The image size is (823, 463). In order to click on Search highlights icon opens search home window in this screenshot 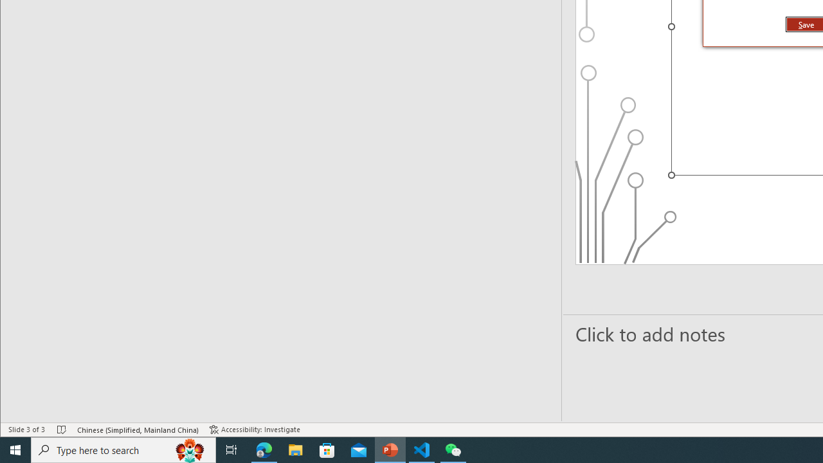, I will do `click(190, 450)`.